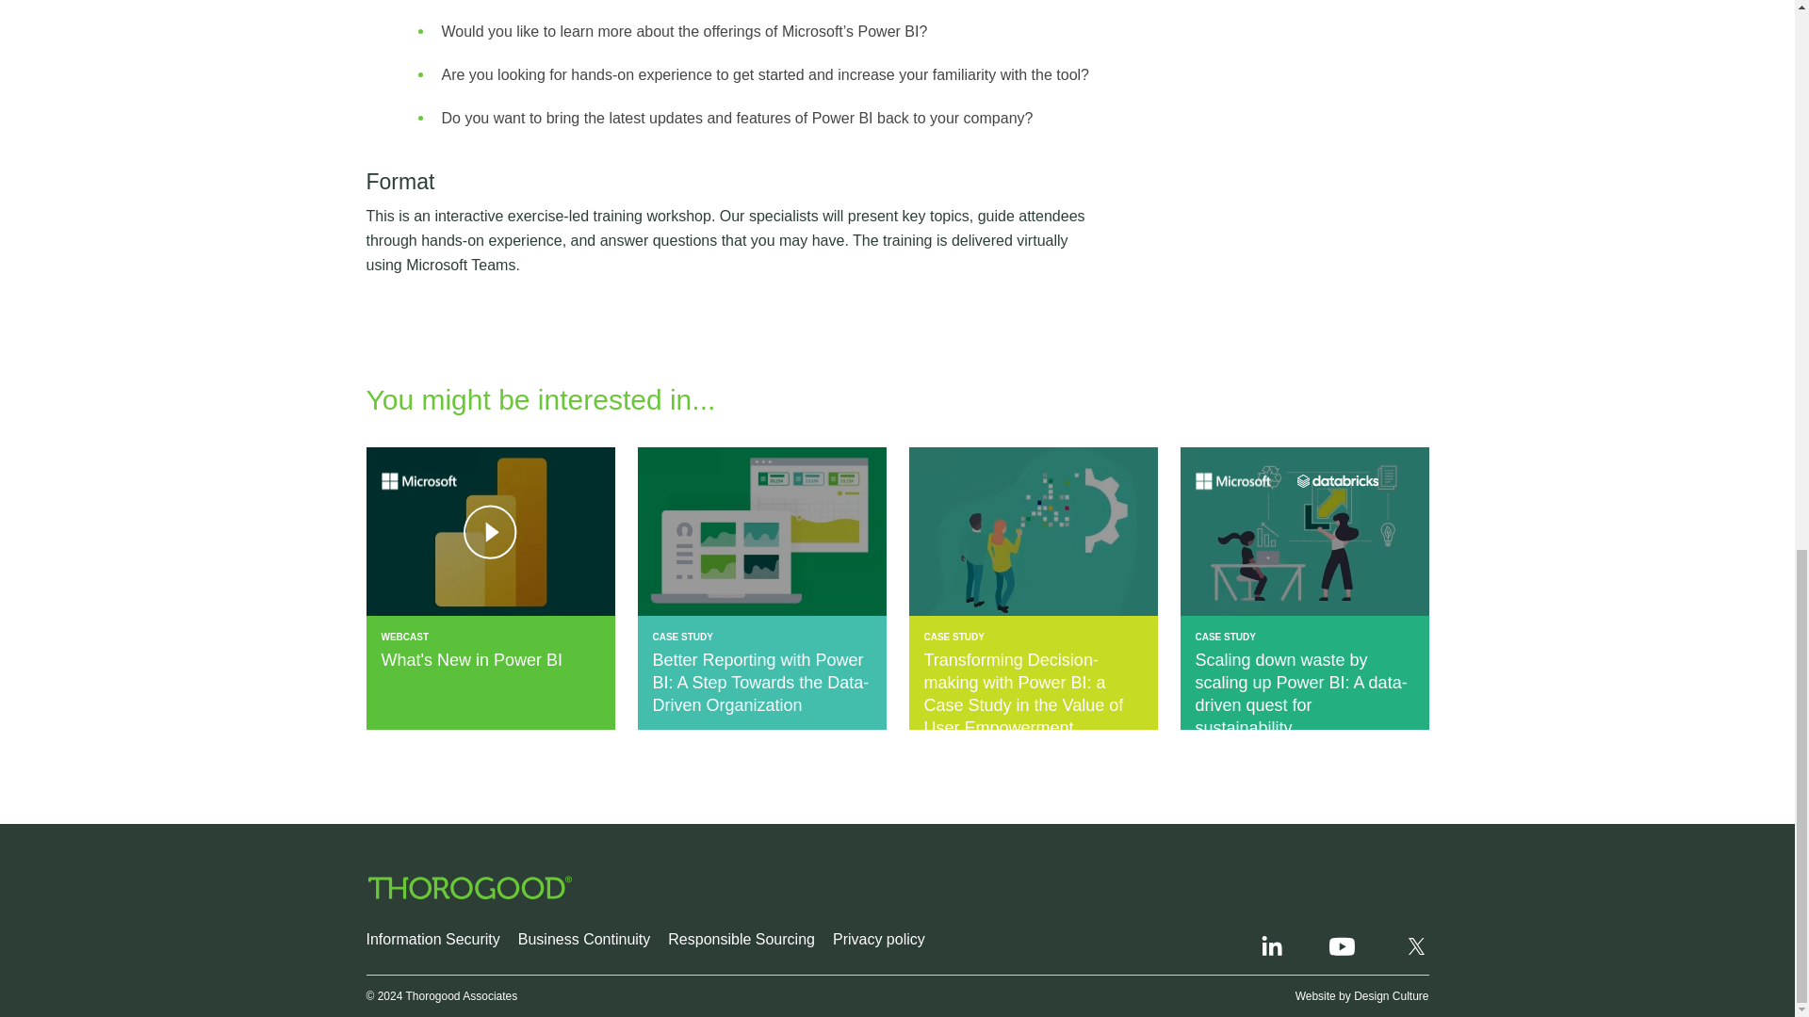 This screenshot has height=1017, width=1809. Describe the element at coordinates (878, 939) in the screenshot. I see `Privacy policy` at that location.